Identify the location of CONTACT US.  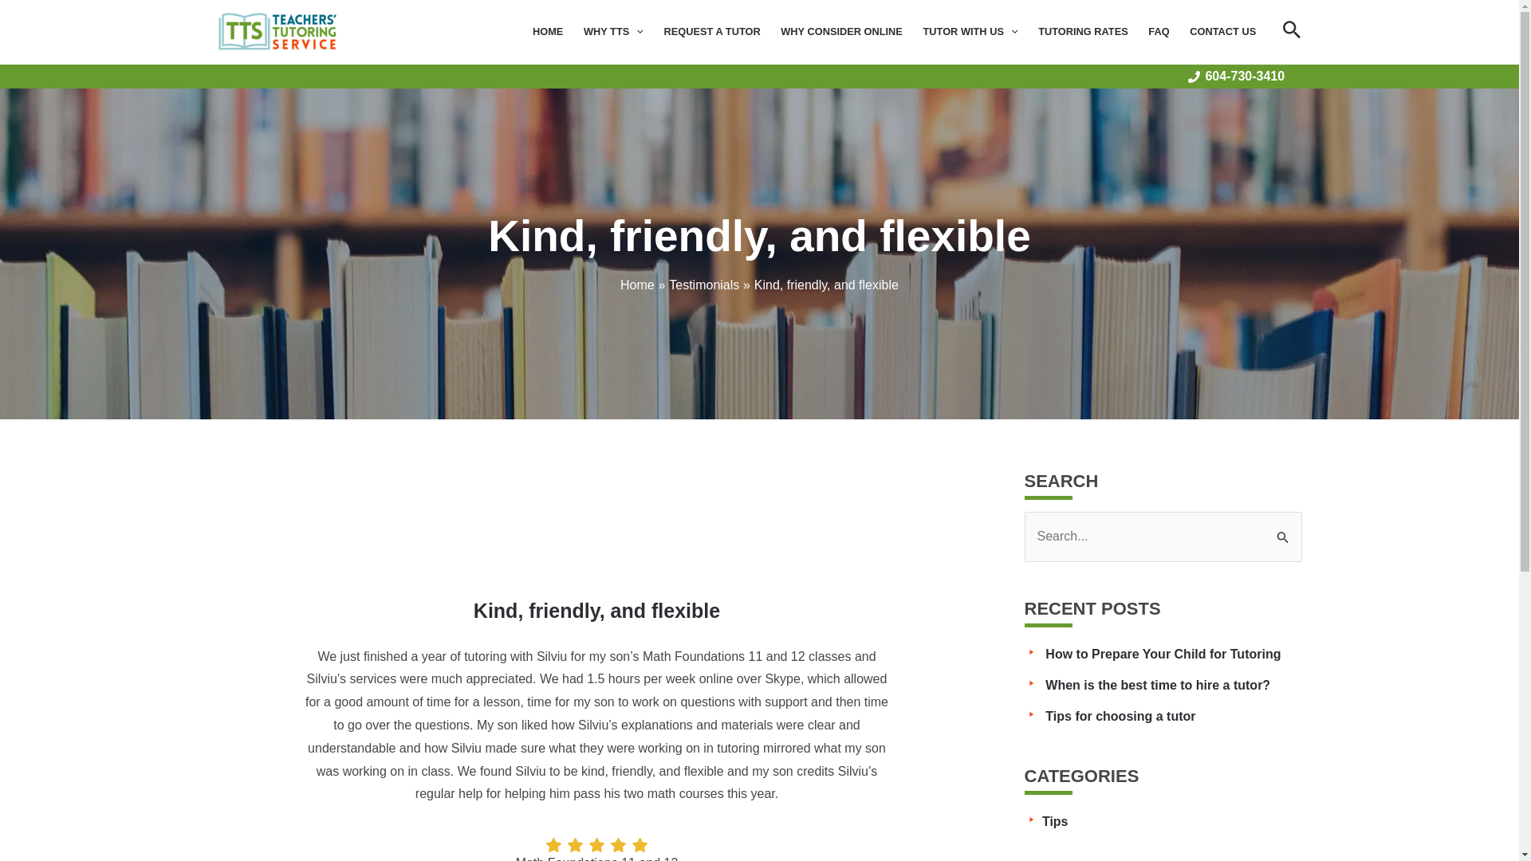
(1222, 32).